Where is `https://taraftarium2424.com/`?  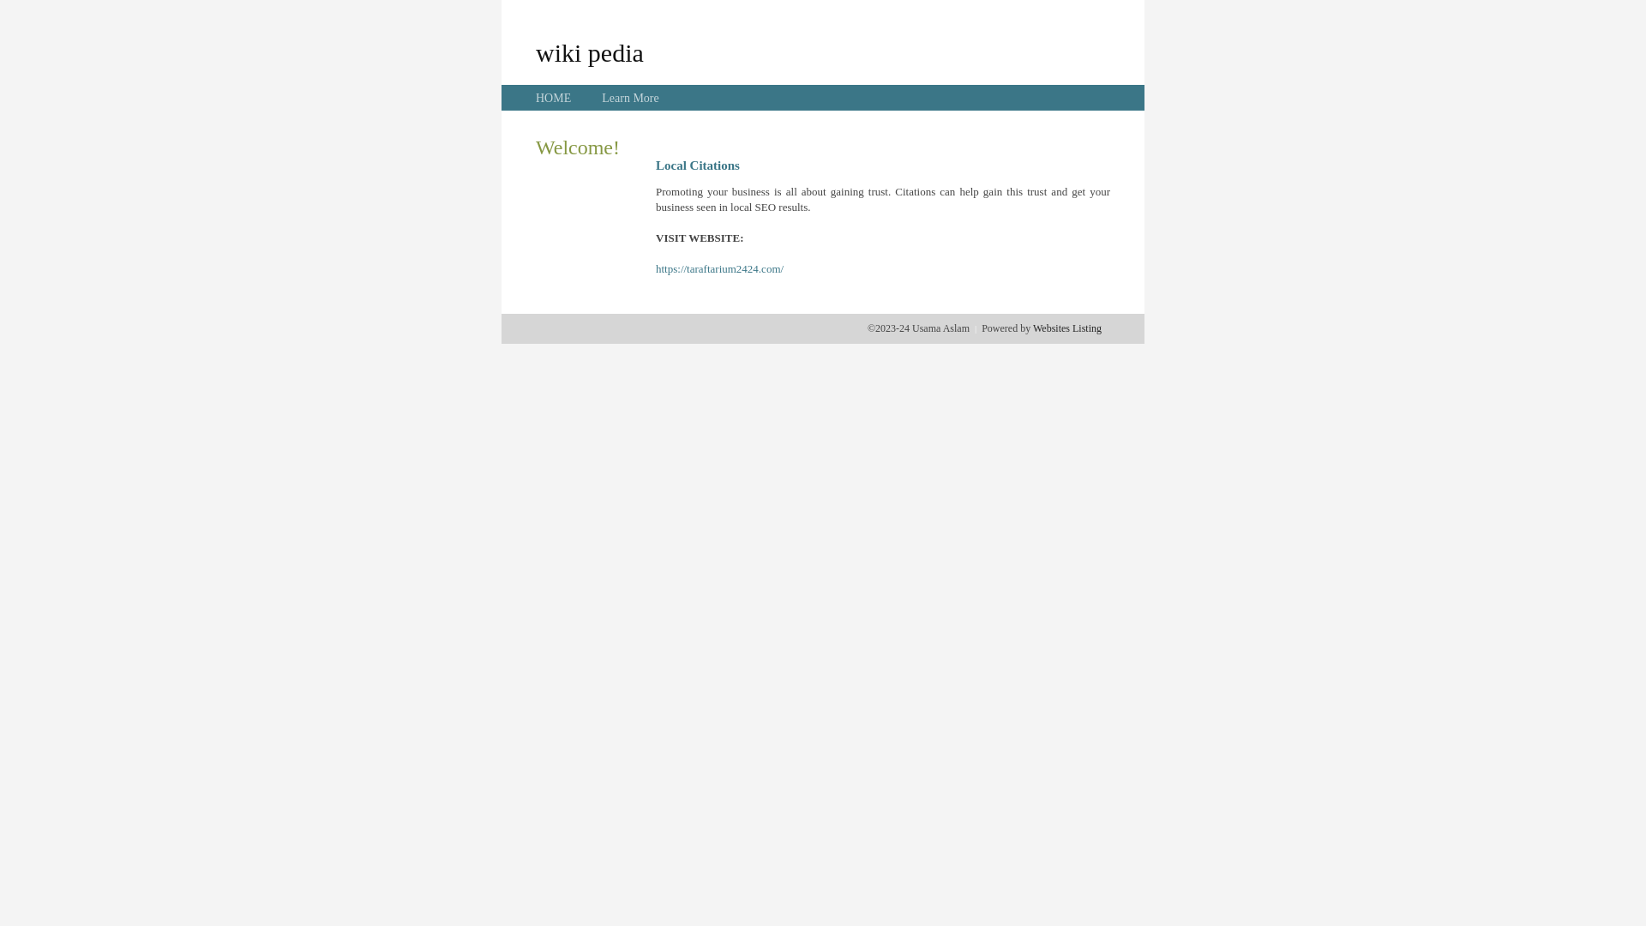
https://taraftarium2424.com/ is located at coordinates (720, 269).